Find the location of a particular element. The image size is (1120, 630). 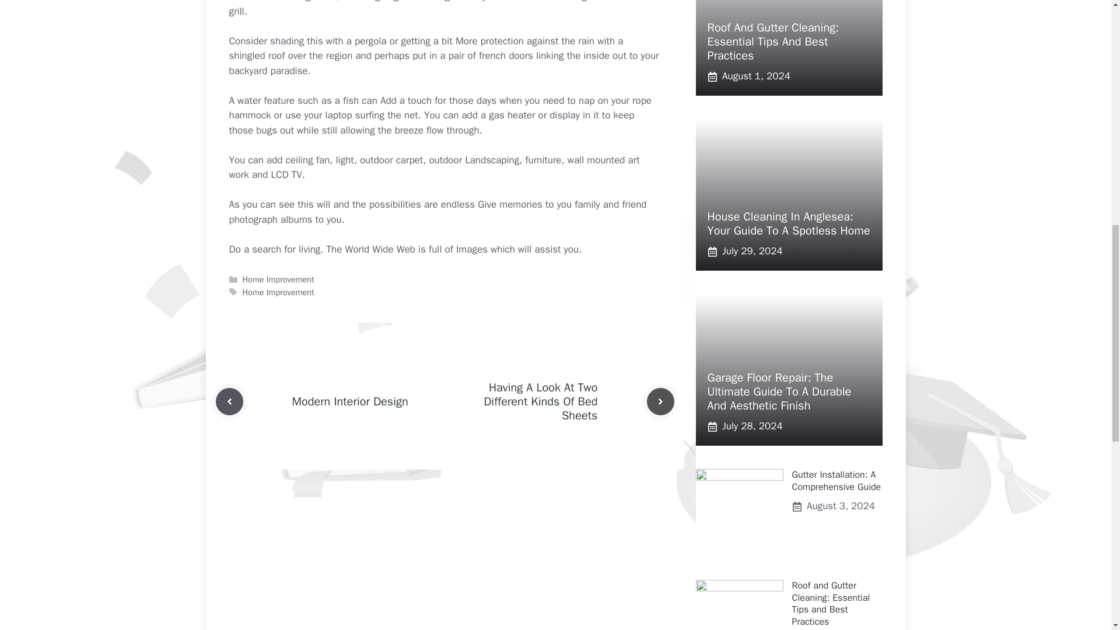

Modern Interior Design is located at coordinates (349, 401).